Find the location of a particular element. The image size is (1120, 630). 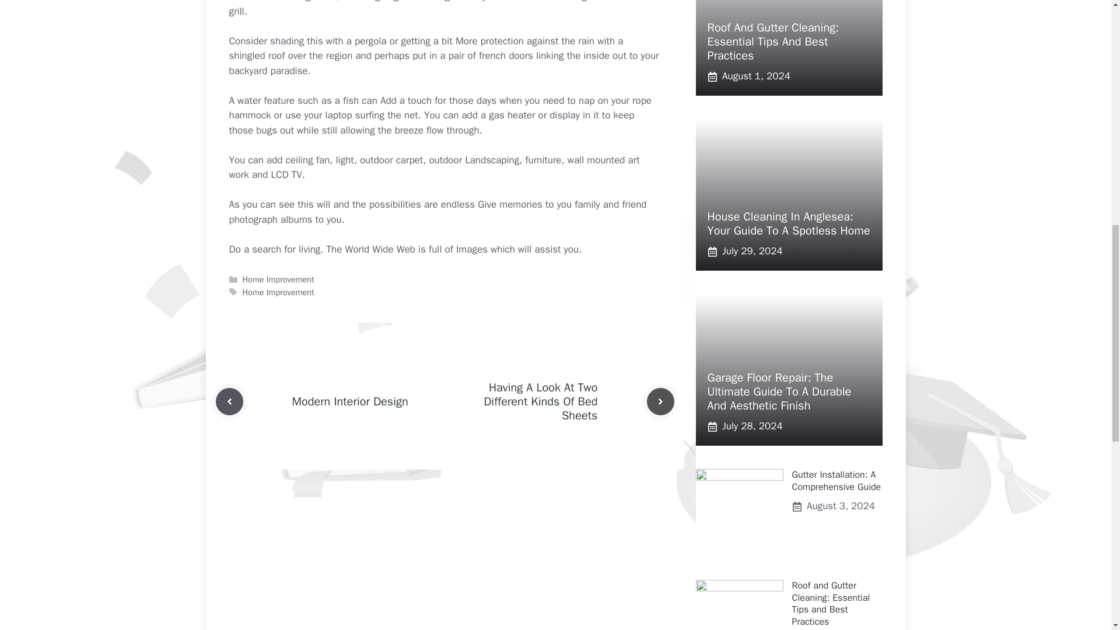

Modern Interior Design is located at coordinates (349, 401).